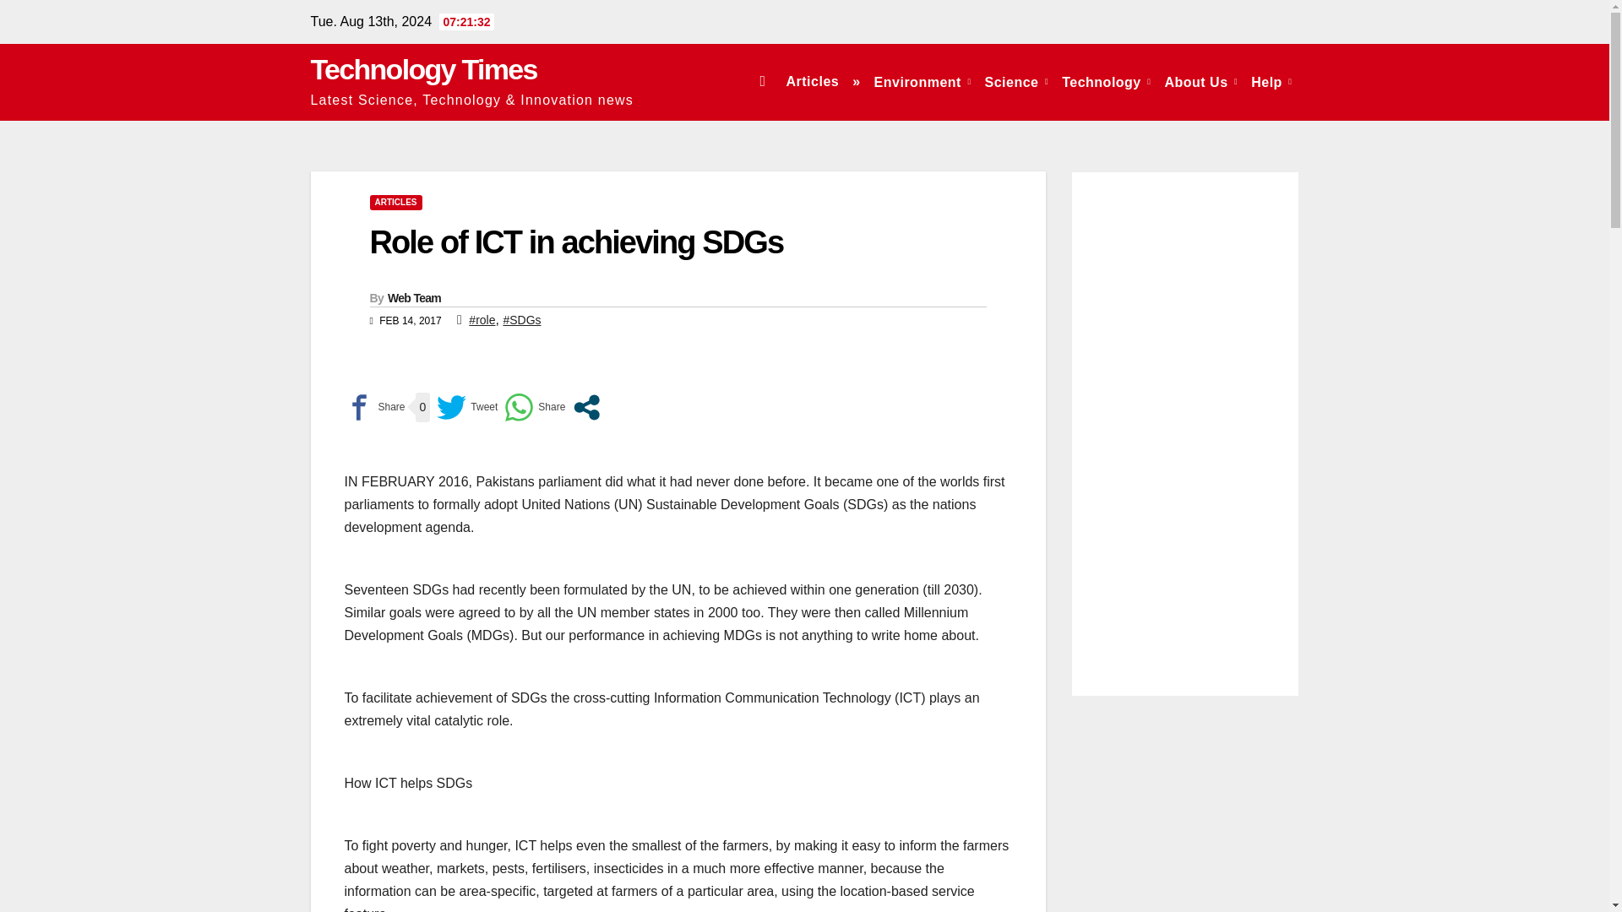  I want to click on About Us, so click(1200, 81).